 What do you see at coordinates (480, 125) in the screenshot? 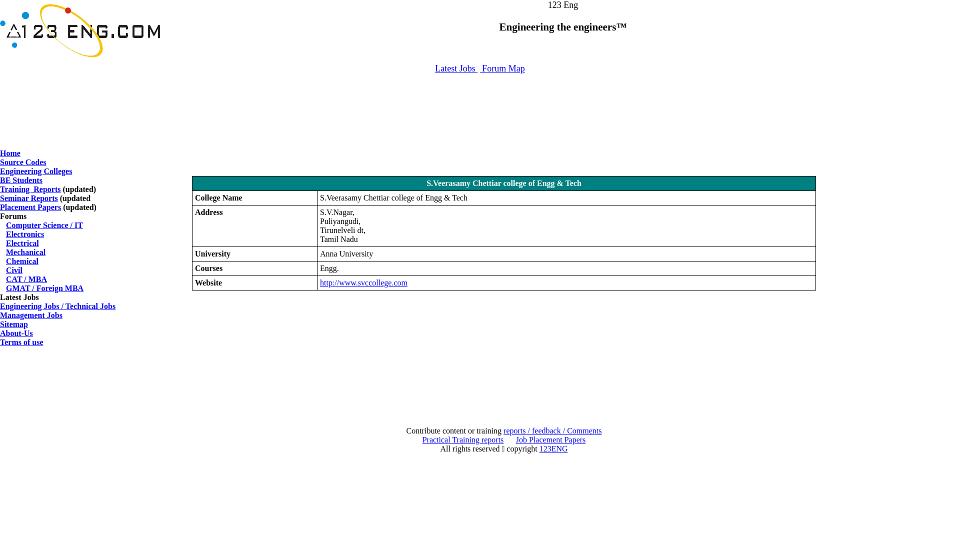
I see `Advertisement` at bounding box center [480, 125].